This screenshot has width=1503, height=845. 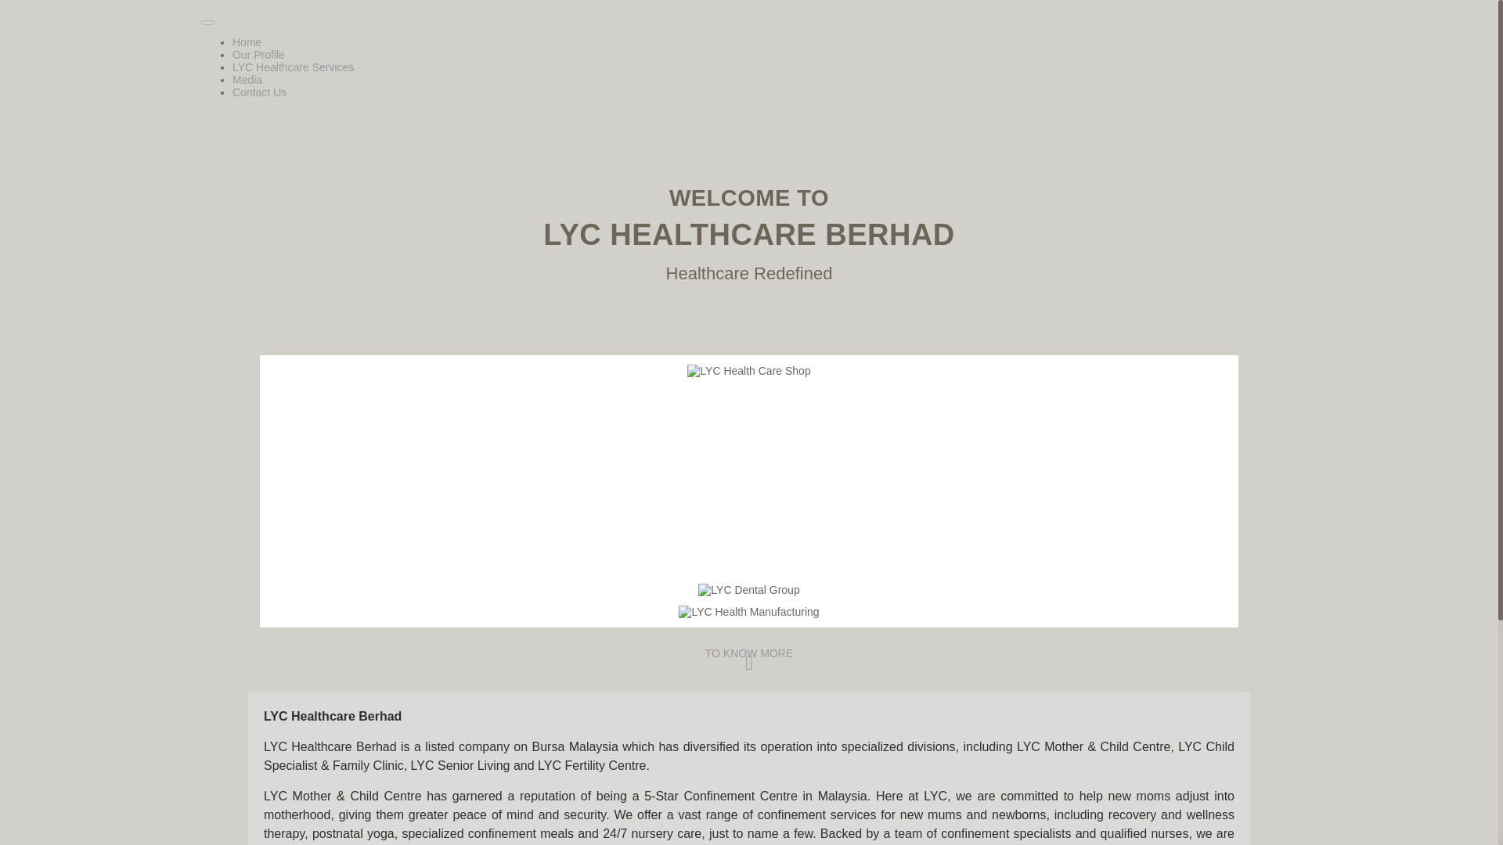 I want to click on Home, so click(x=247, y=42).